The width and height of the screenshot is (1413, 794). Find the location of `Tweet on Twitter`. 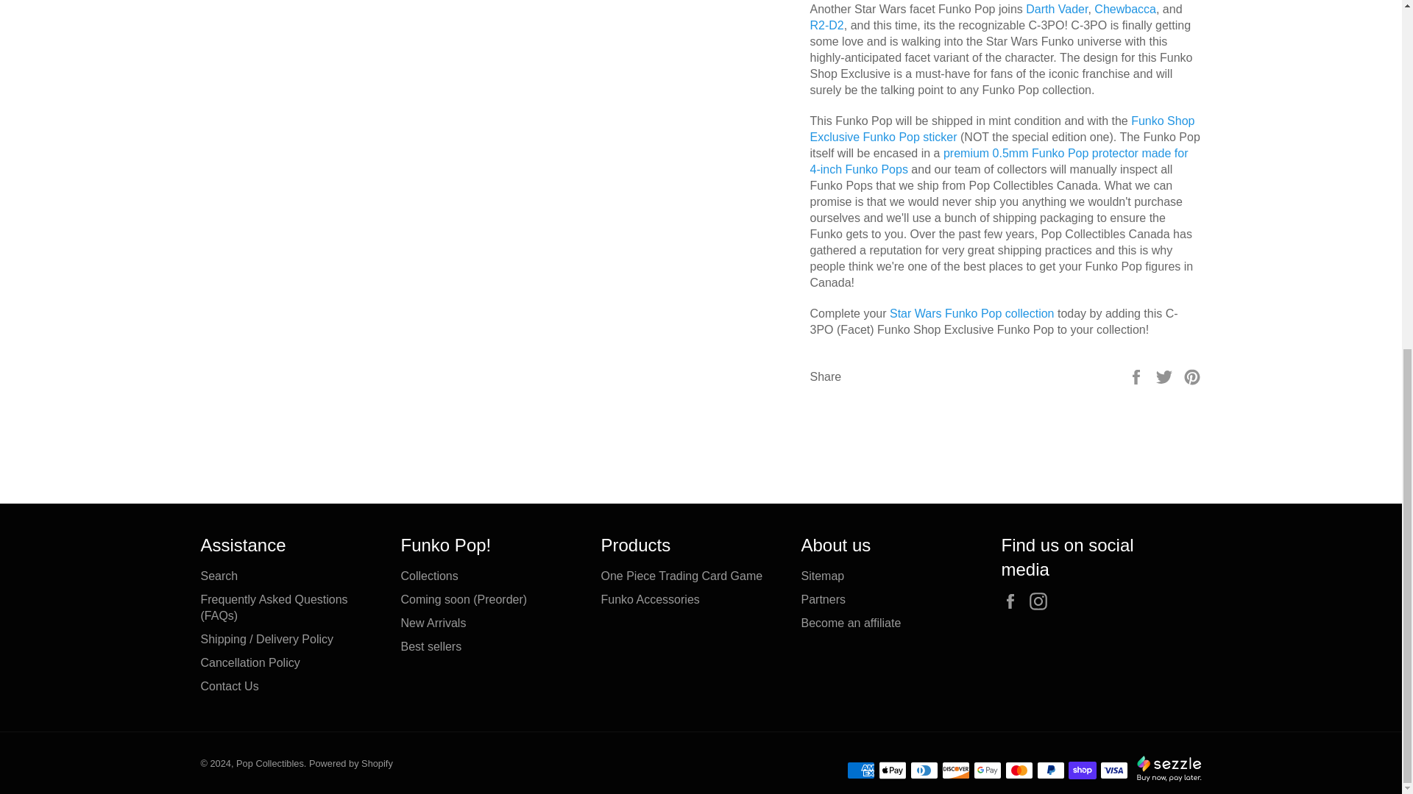

Tweet on Twitter is located at coordinates (1166, 376).